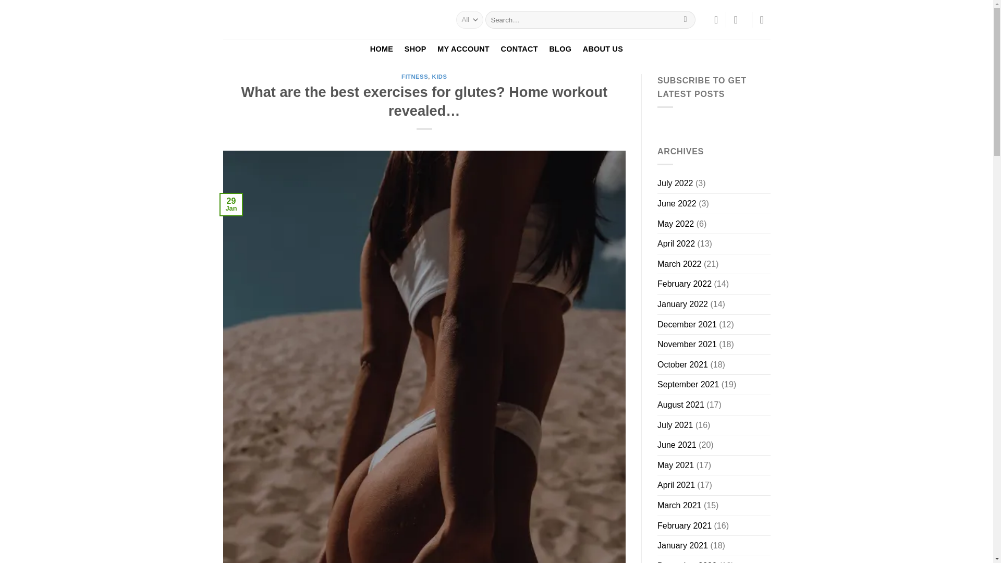 This screenshot has width=1001, height=563. Describe the element at coordinates (415, 49) in the screenshot. I see `SHOP` at that location.